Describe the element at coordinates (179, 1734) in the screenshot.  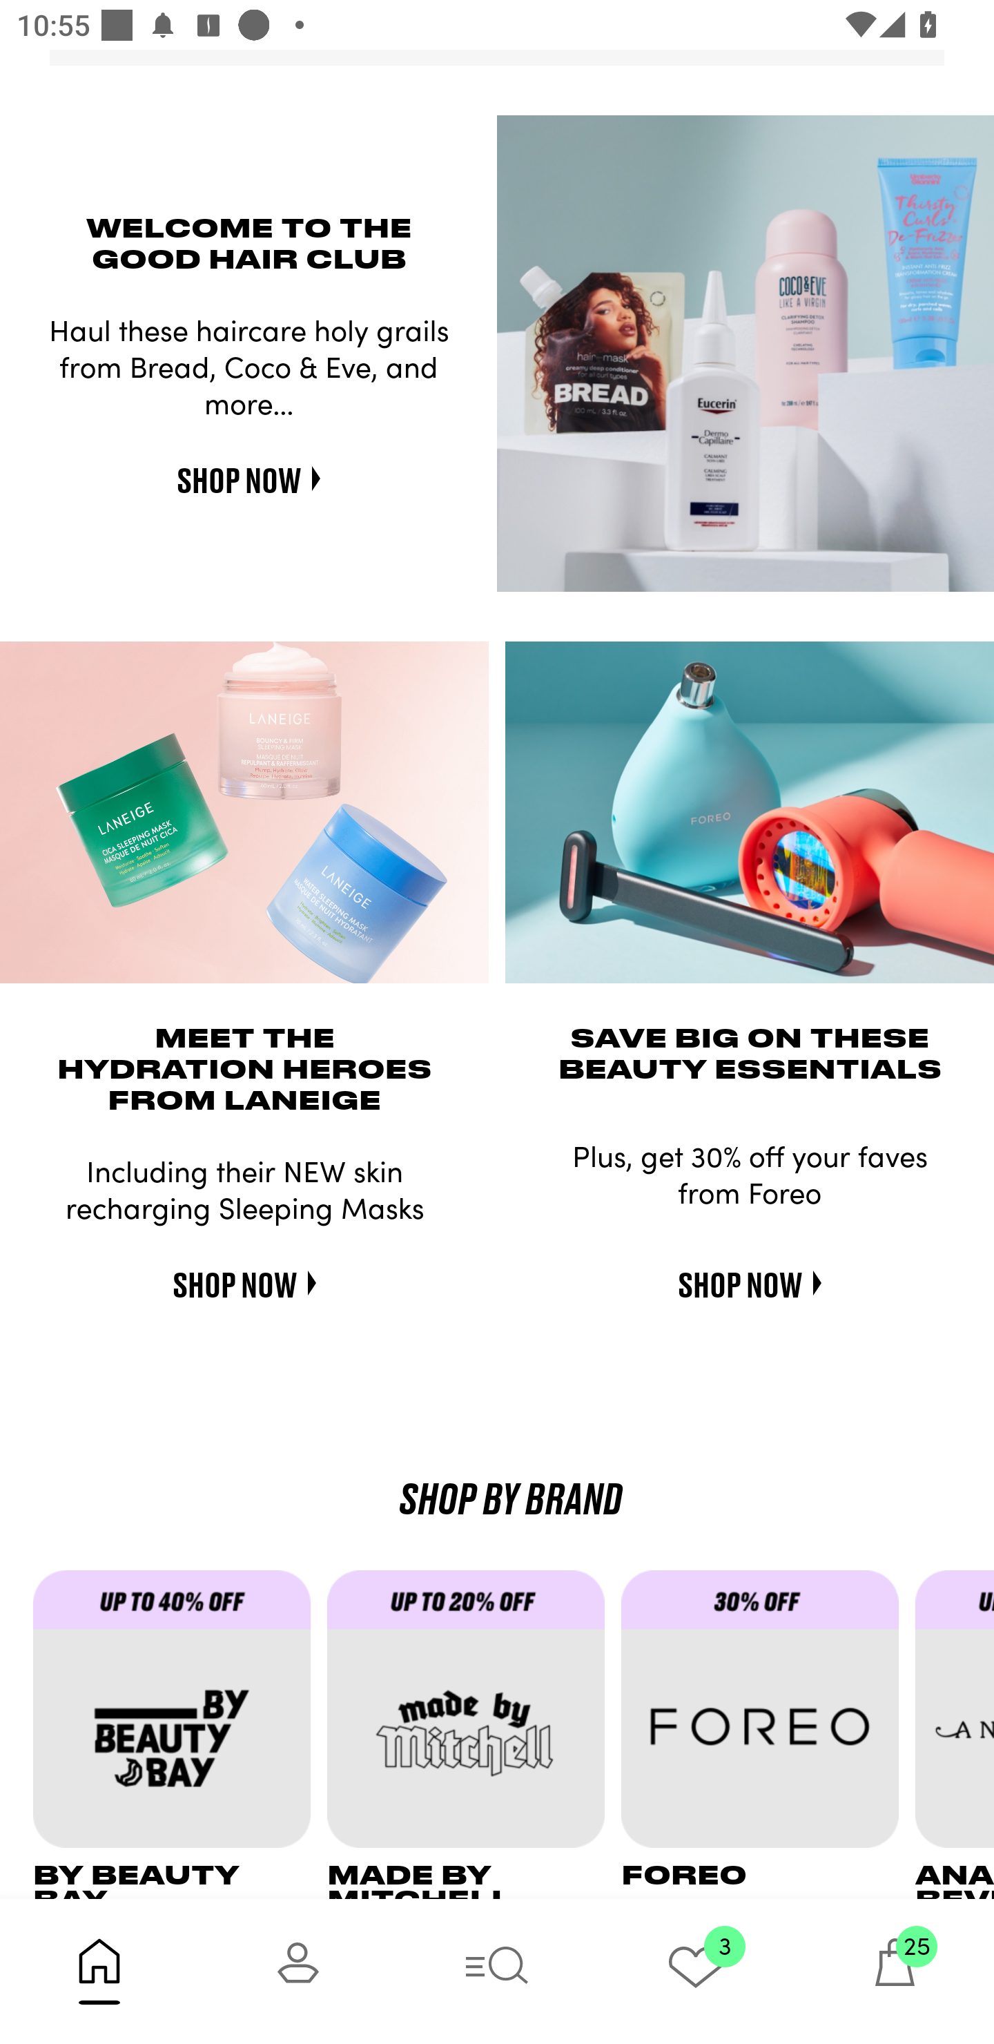
I see `BY BEAUTY BAY` at that location.